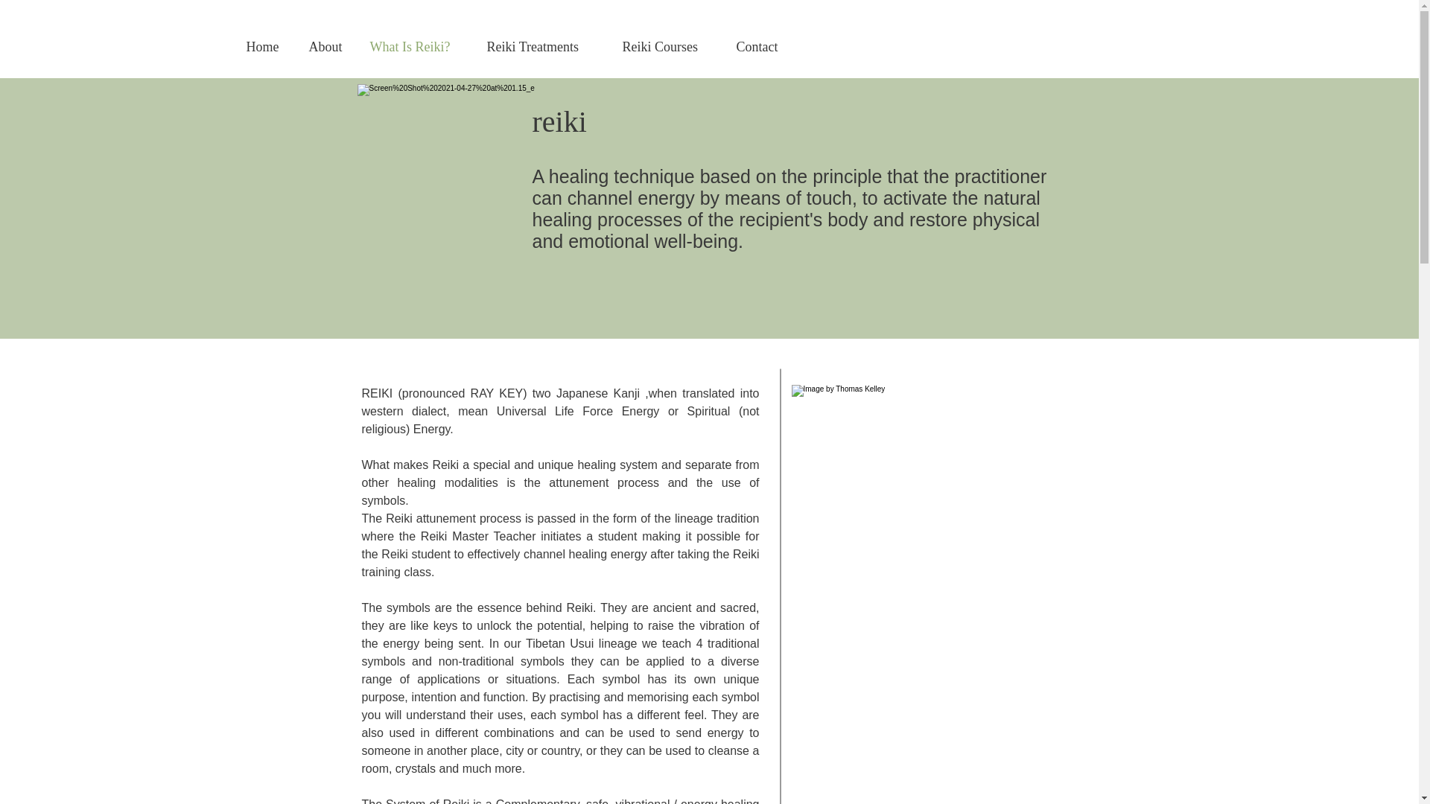 Image resolution: width=1430 pixels, height=804 pixels. Describe the element at coordinates (667, 47) in the screenshot. I see `Reiki Courses` at that location.